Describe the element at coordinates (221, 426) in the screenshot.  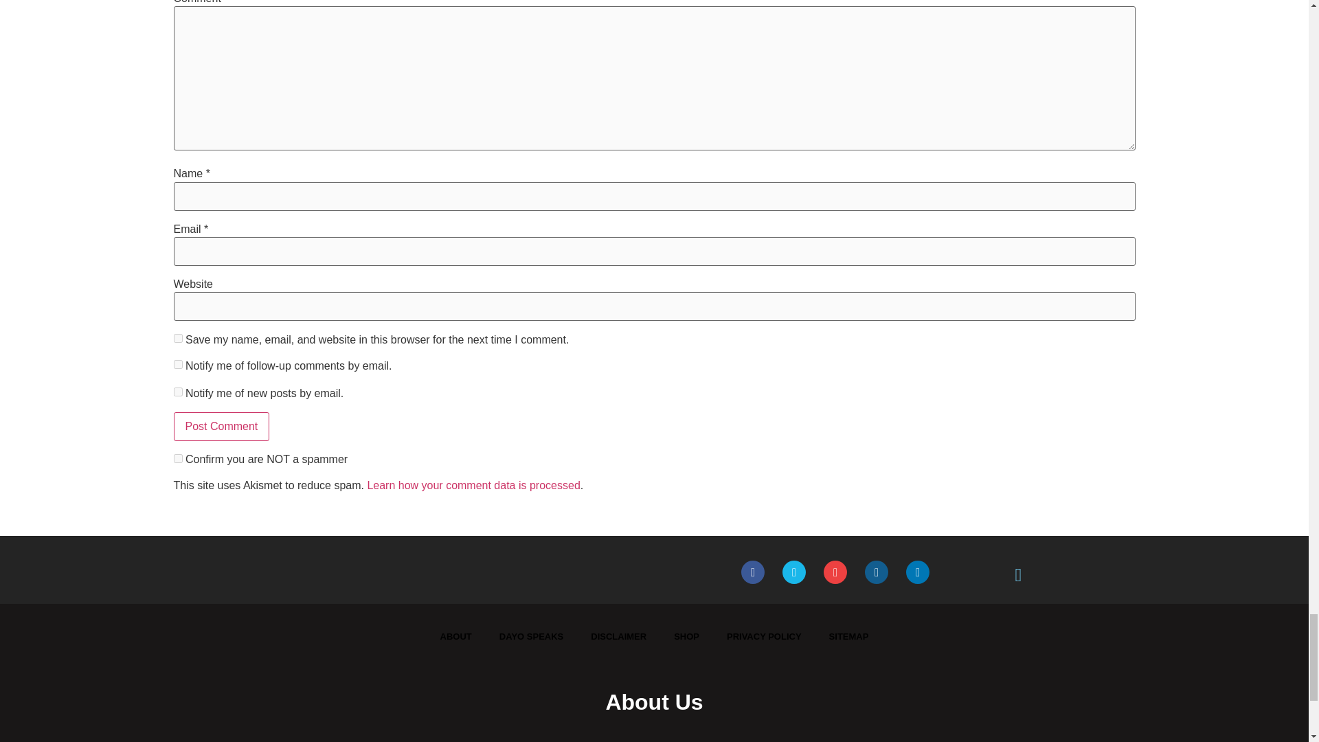
I see `Post Comment` at that location.